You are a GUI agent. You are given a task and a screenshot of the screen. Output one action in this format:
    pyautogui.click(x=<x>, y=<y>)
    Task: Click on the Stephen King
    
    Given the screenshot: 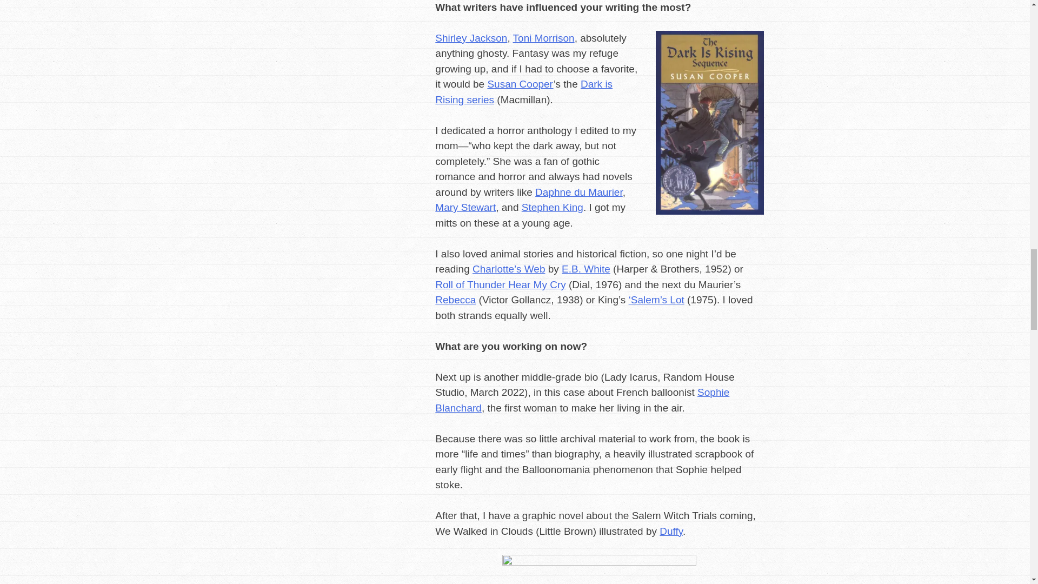 What is the action you would take?
    pyautogui.click(x=553, y=207)
    